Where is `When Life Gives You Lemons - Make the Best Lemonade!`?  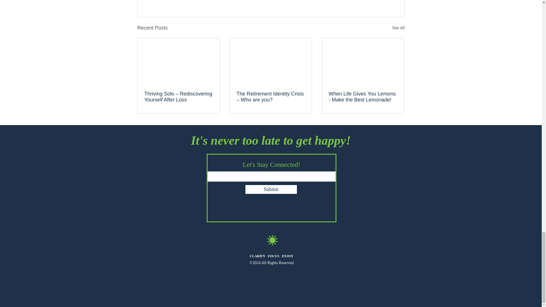
When Life Gives You Lemons - Make the Best Lemonade! is located at coordinates (363, 97).